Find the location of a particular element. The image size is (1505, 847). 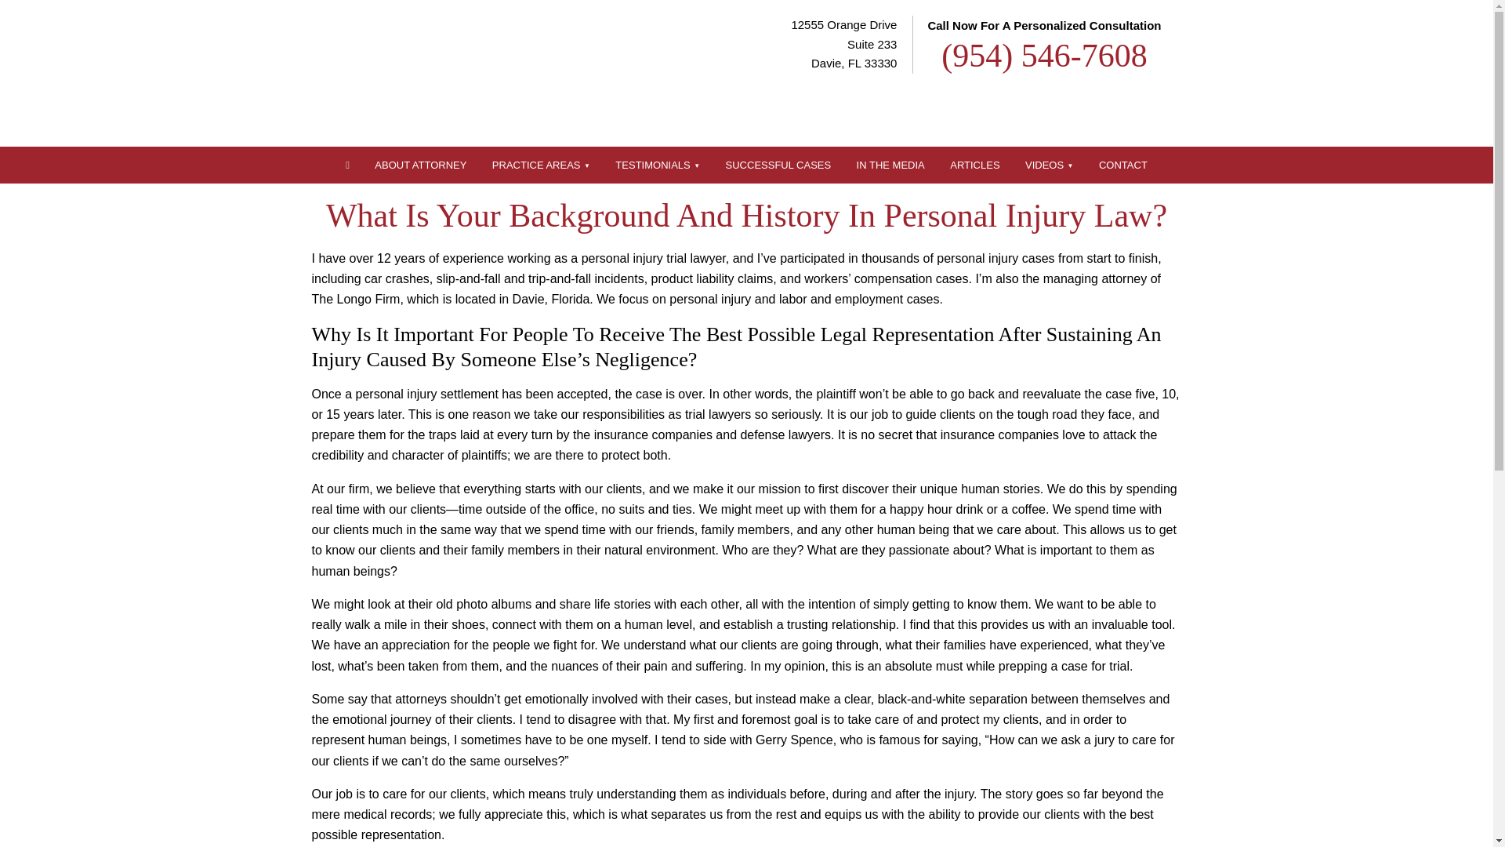

ABOUT ATTORNEY is located at coordinates (420, 165).